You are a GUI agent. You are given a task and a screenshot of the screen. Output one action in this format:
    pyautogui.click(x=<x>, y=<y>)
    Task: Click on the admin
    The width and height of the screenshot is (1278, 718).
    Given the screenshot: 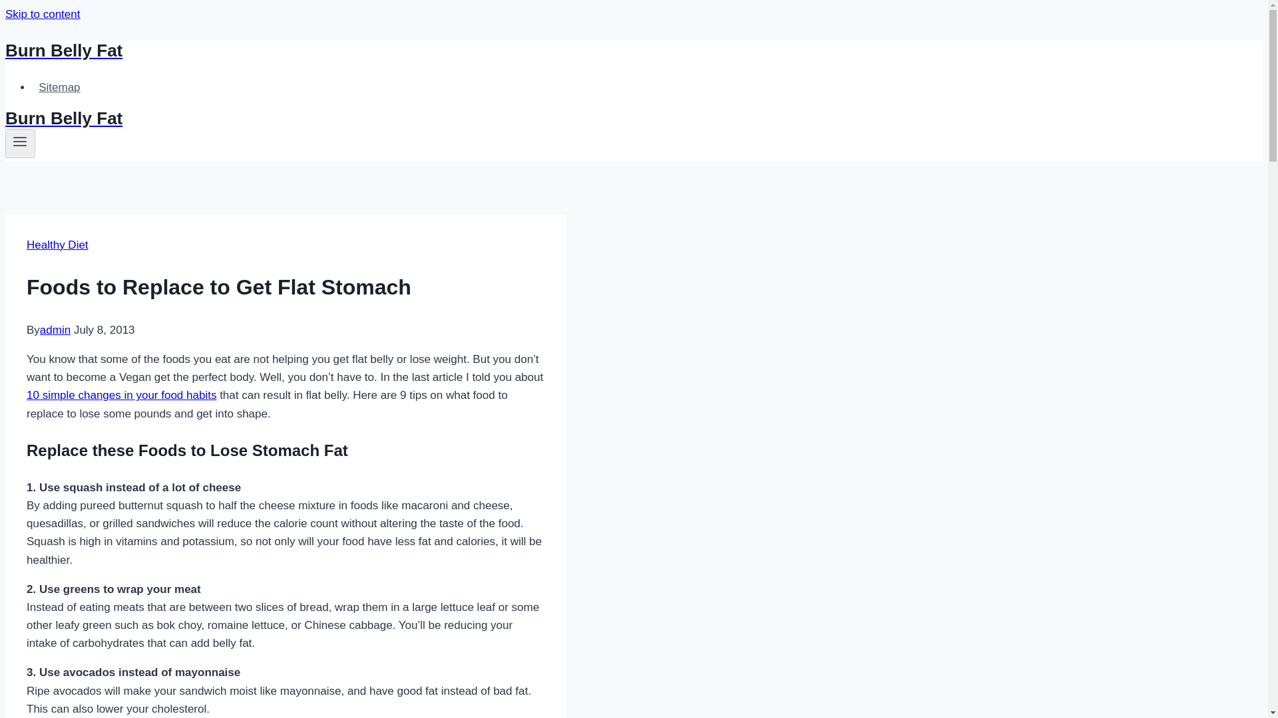 What is the action you would take?
    pyautogui.click(x=55, y=330)
    